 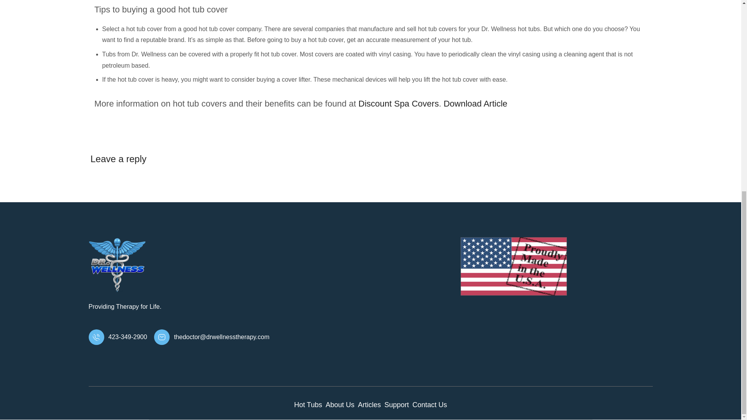 I want to click on Articles, so click(x=369, y=405).